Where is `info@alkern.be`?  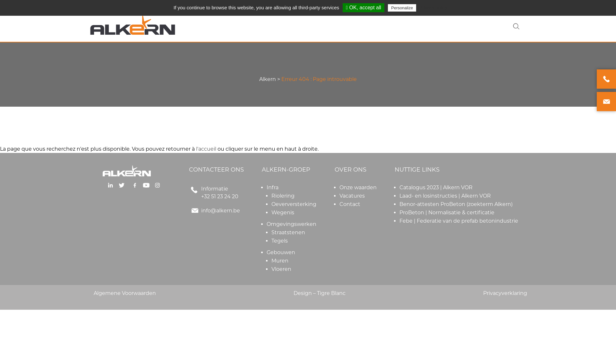 info@alkern.be is located at coordinates (221, 211).